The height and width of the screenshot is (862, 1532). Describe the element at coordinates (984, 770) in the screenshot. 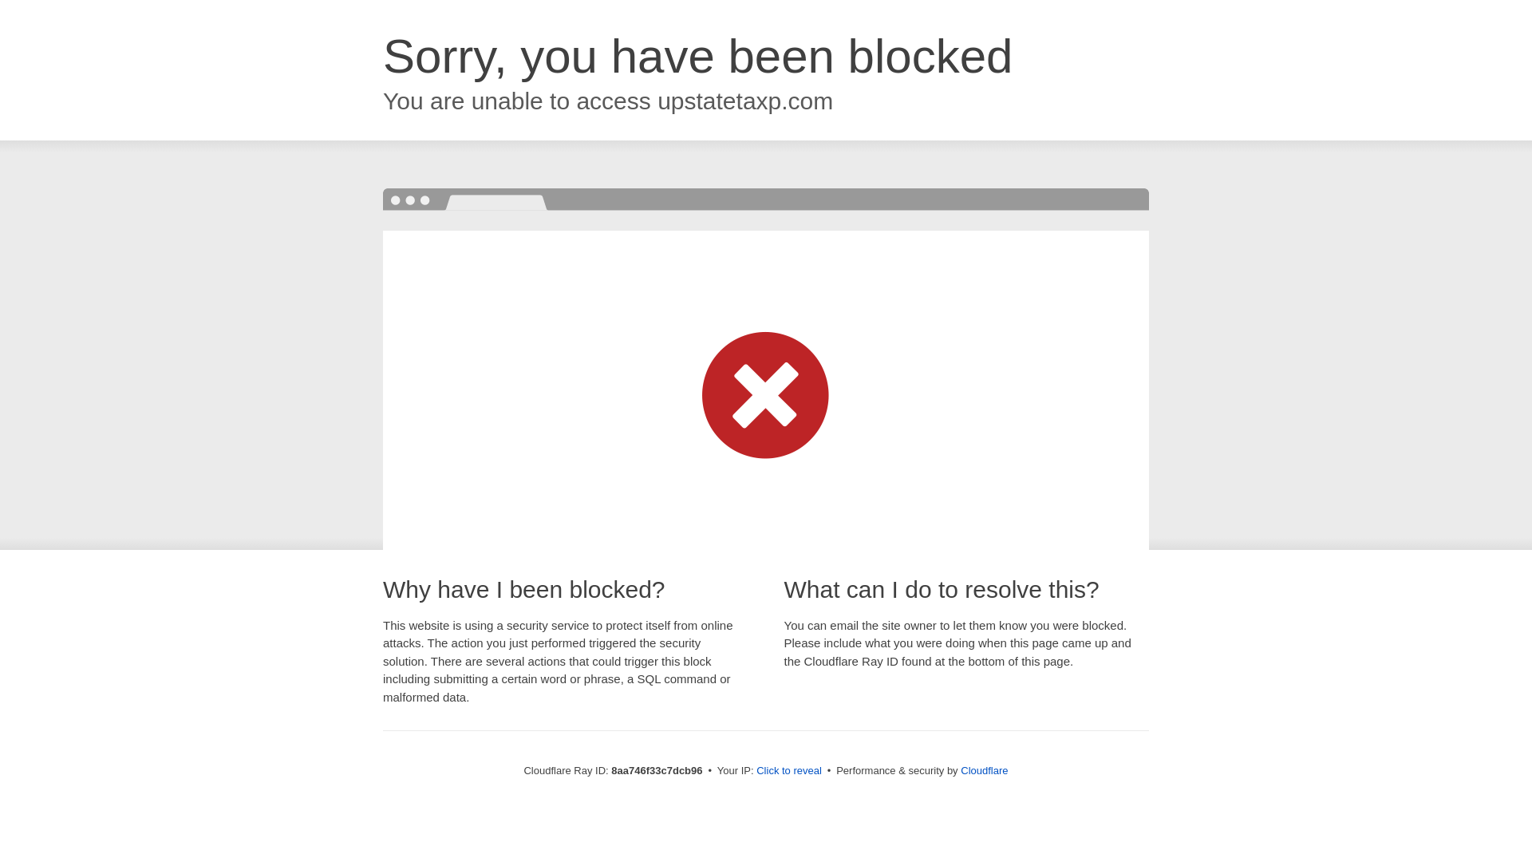

I see `Cloudflare` at that location.